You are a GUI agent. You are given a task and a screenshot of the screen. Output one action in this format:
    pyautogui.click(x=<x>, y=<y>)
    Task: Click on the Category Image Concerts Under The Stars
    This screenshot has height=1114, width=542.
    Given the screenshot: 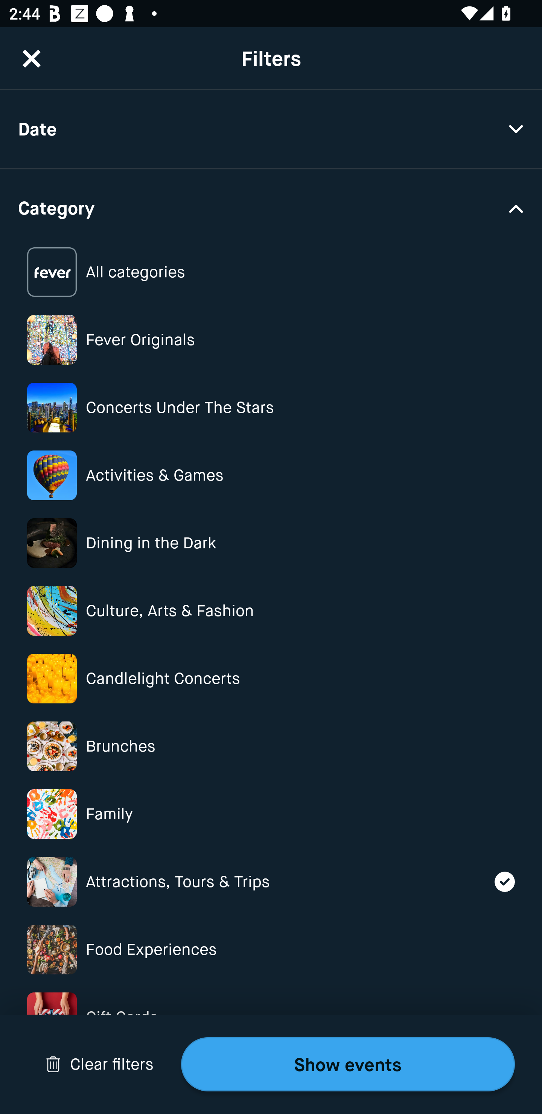 What is the action you would take?
    pyautogui.click(x=271, y=408)
    